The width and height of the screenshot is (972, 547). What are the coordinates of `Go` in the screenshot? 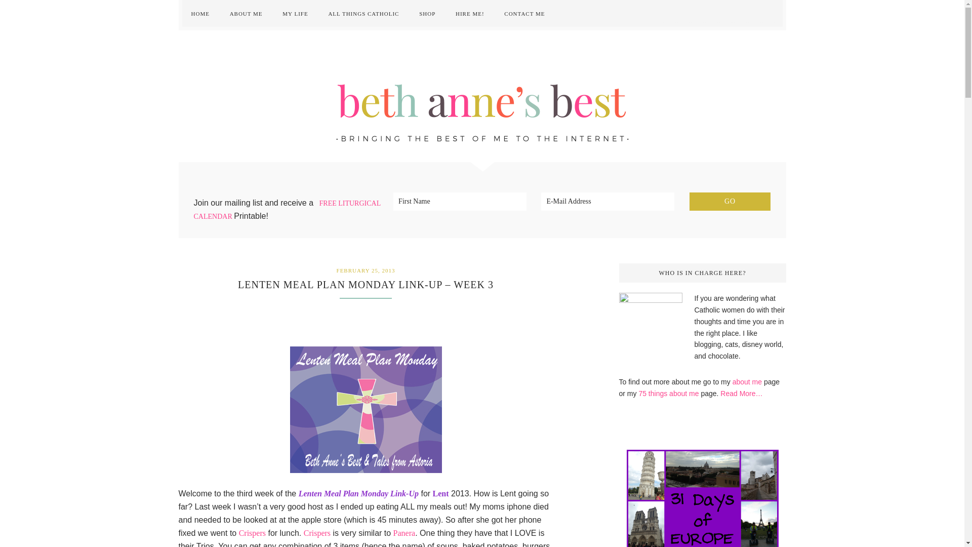 It's located at (730, 202).